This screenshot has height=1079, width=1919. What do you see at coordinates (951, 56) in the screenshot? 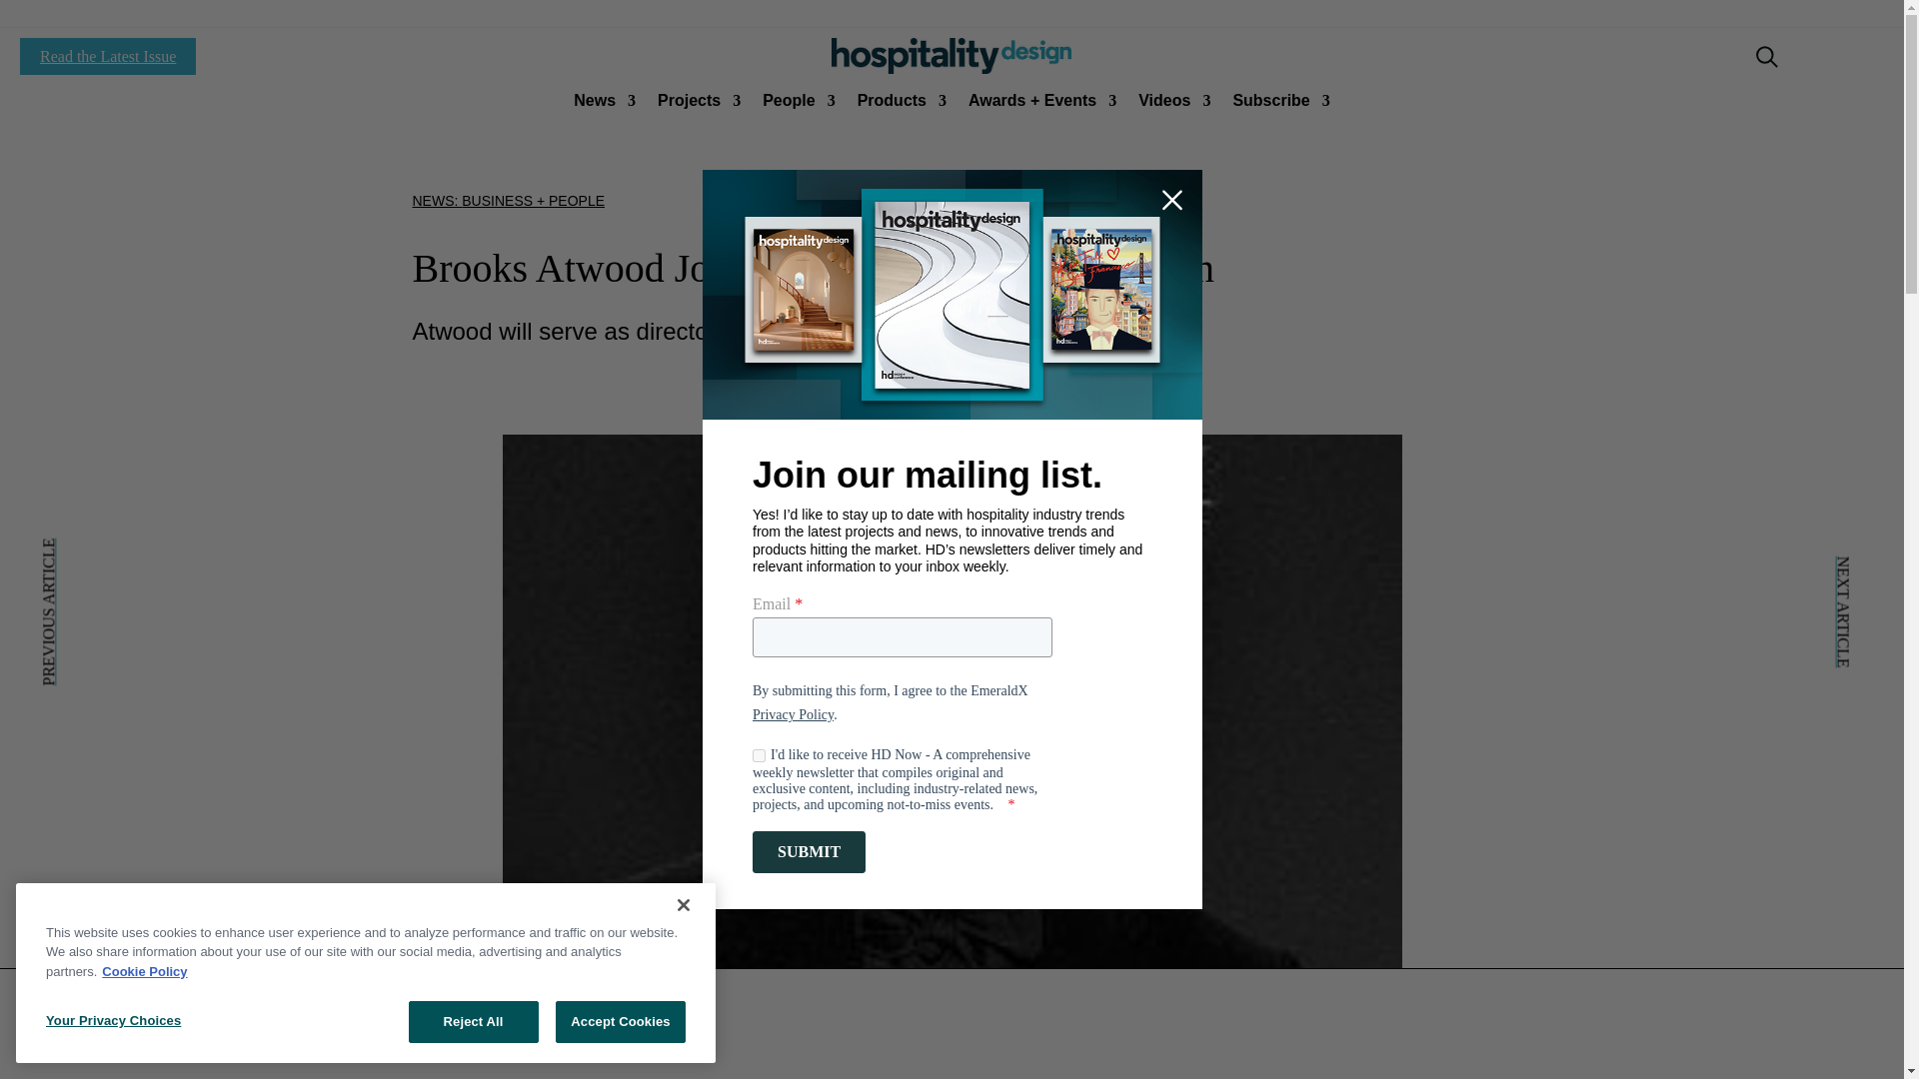
I see `Print` at bounding box center [951, 56].